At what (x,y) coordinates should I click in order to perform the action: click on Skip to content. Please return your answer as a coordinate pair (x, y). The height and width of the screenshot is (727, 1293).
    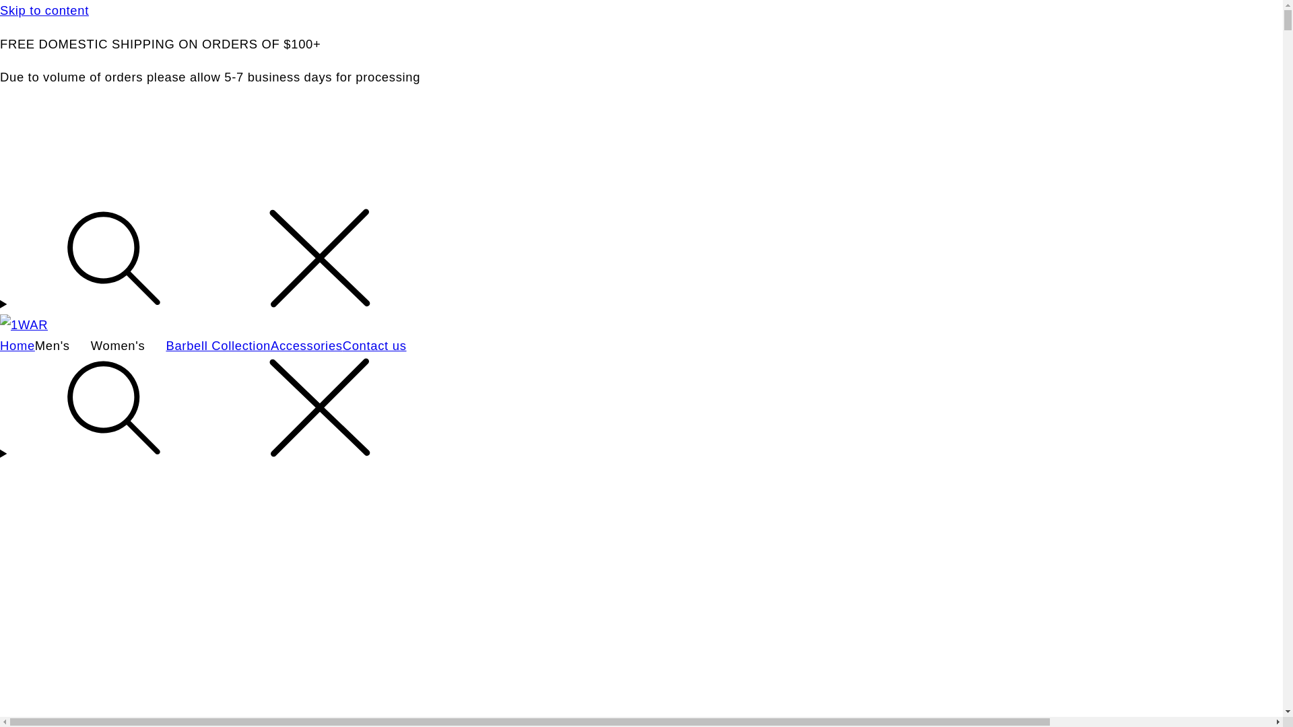
    Looking at the image, I should click on (641, 11).